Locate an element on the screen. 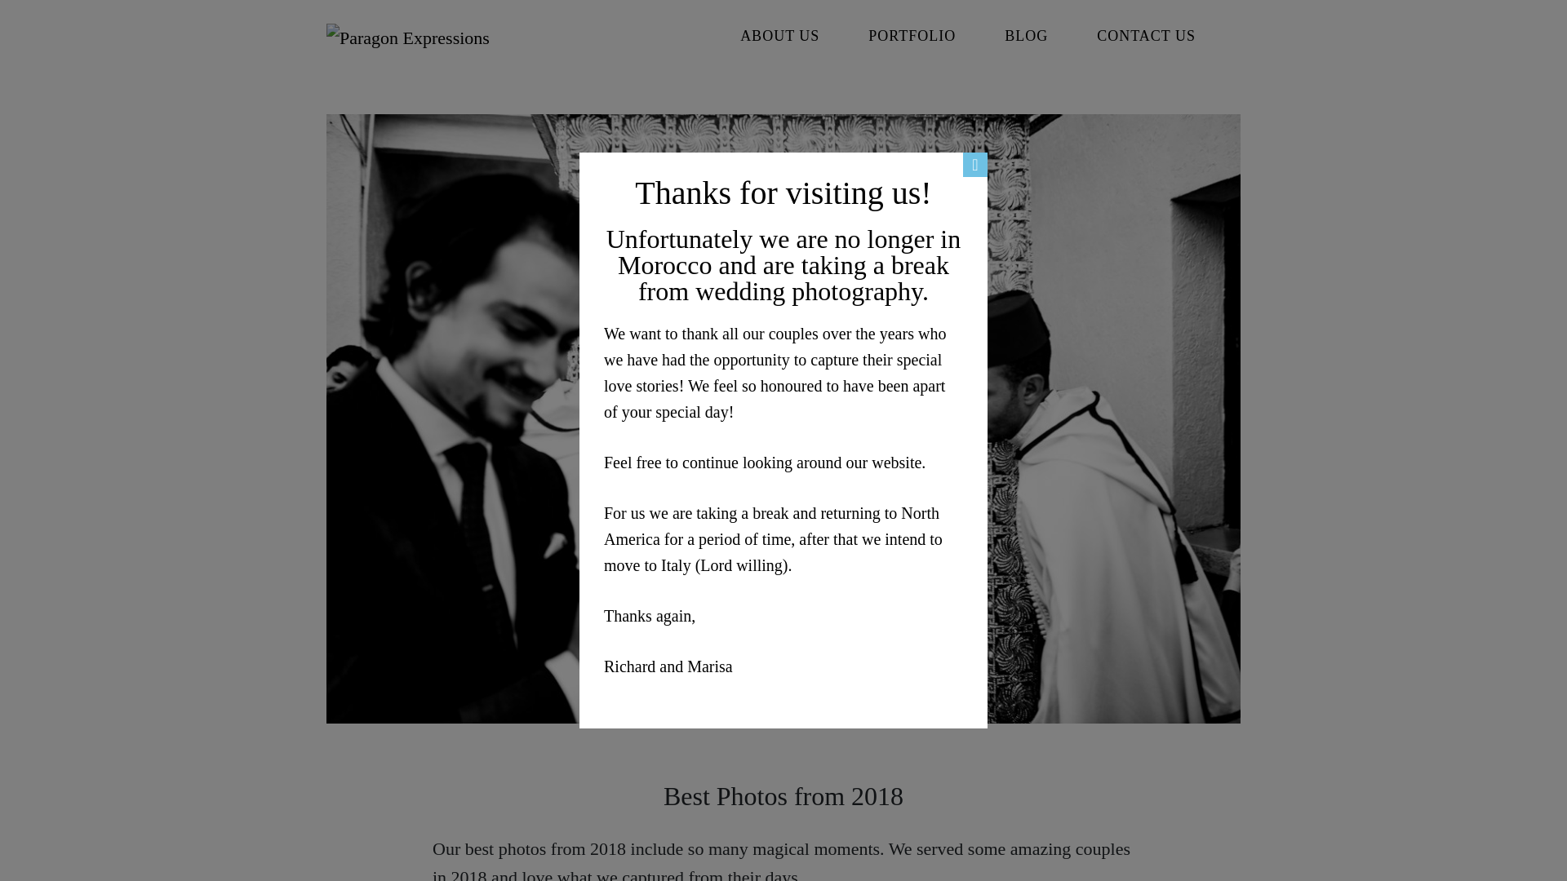 The image size is (1567, 881). ABOUT US is located at coordinates (780, 36).